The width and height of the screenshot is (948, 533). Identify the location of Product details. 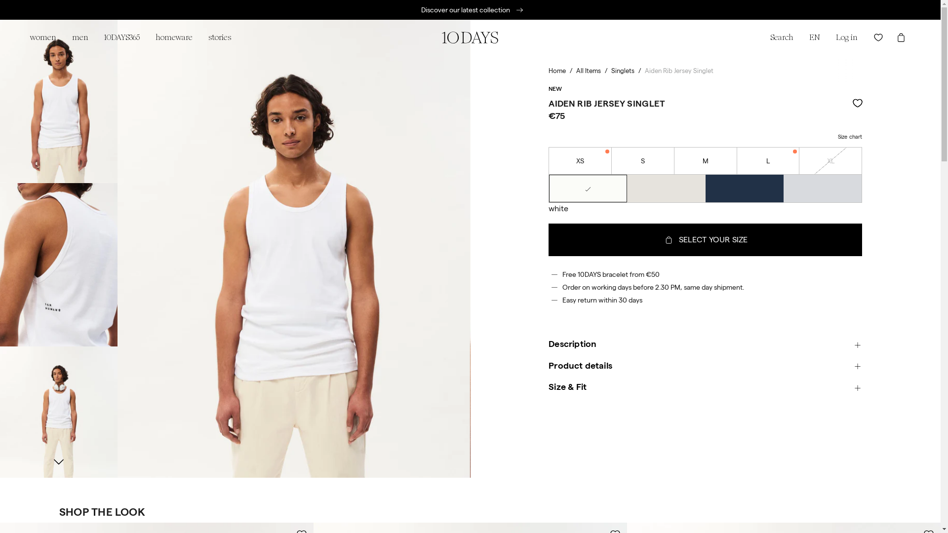
(705, 366).